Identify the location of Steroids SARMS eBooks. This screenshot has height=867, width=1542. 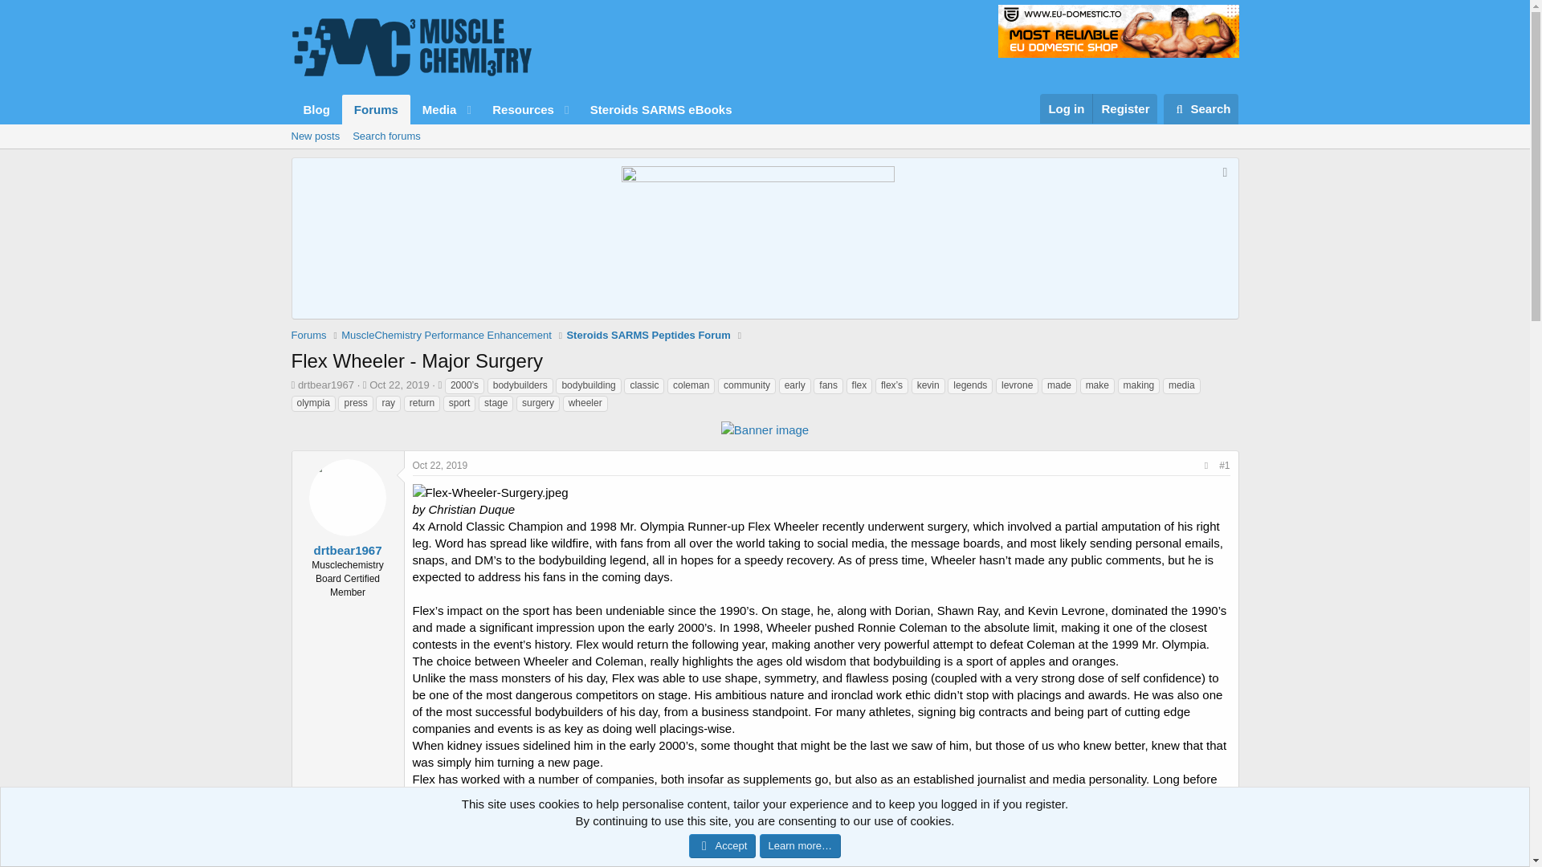
(385, 136).